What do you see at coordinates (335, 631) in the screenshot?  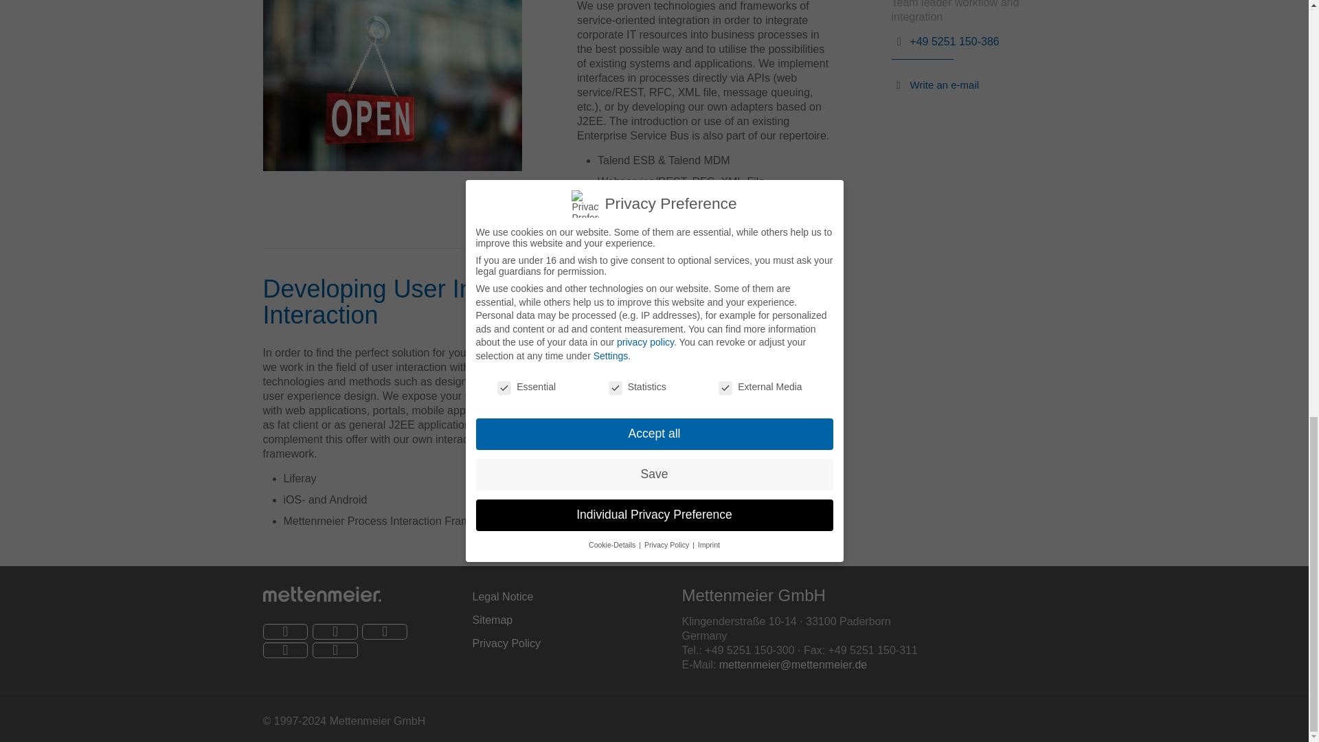 I see `Mettenmeier on Xing` at bounding box center [335, 631].